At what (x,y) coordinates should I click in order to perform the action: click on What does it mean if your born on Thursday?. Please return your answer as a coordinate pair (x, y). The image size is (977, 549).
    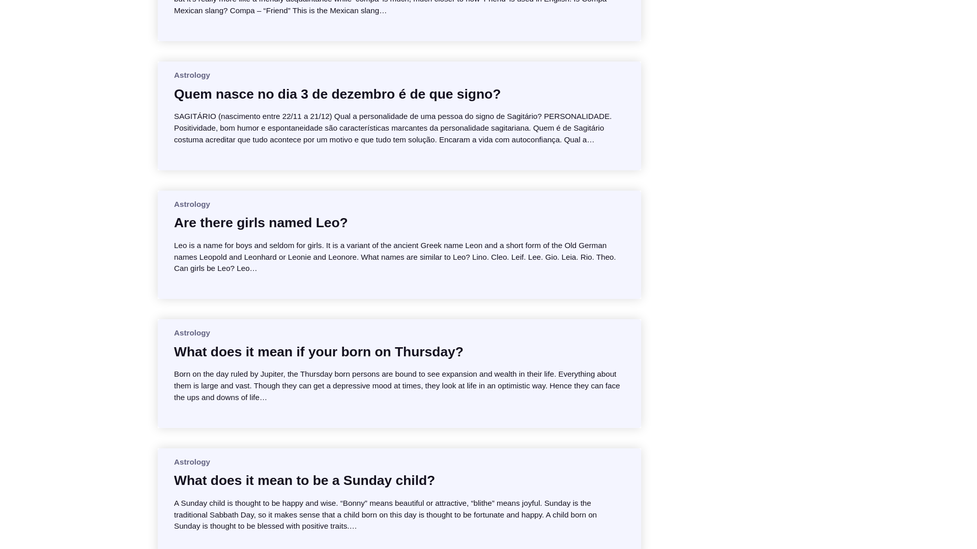
    Looking at the image, I should click on (319, 352).